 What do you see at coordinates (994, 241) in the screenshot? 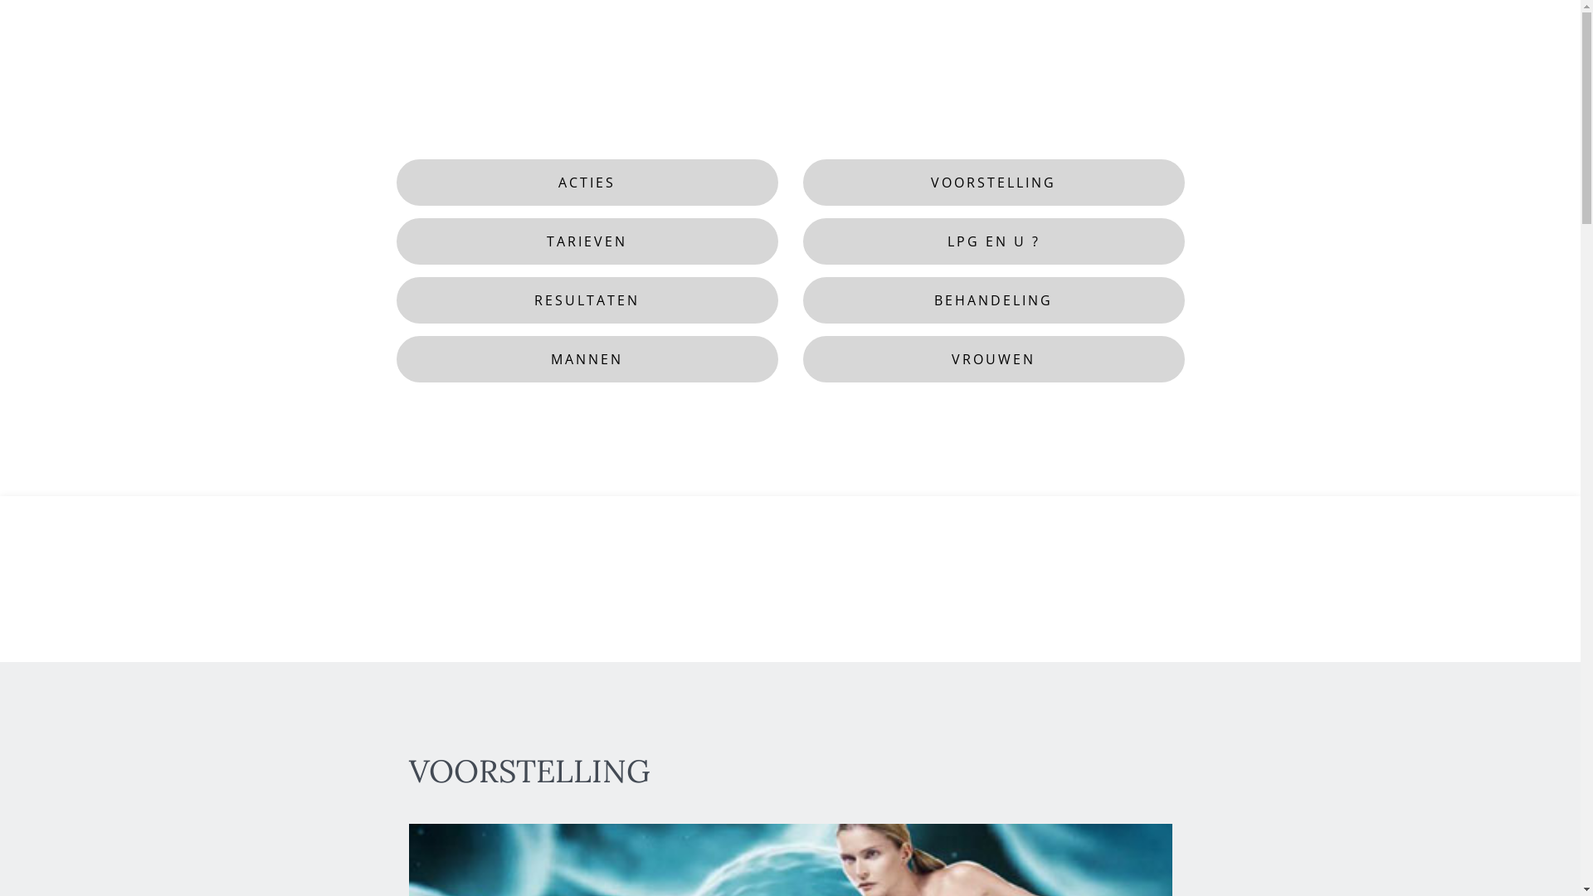
I see `LPG EN U ?` at bounding box center [994, 241].